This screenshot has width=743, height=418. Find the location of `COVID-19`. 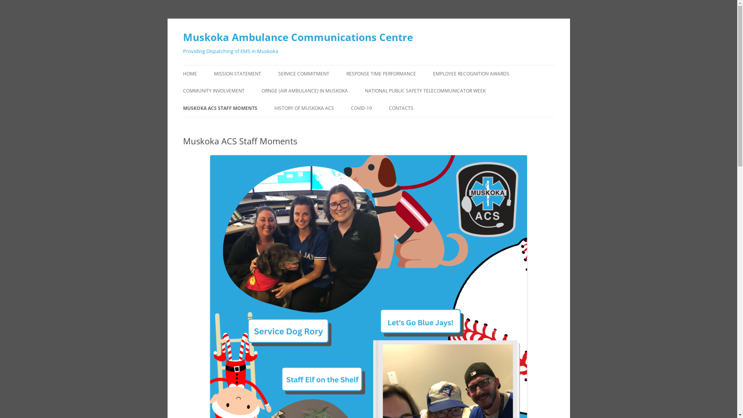

COVID-19 is located at coordinates (361, 108).